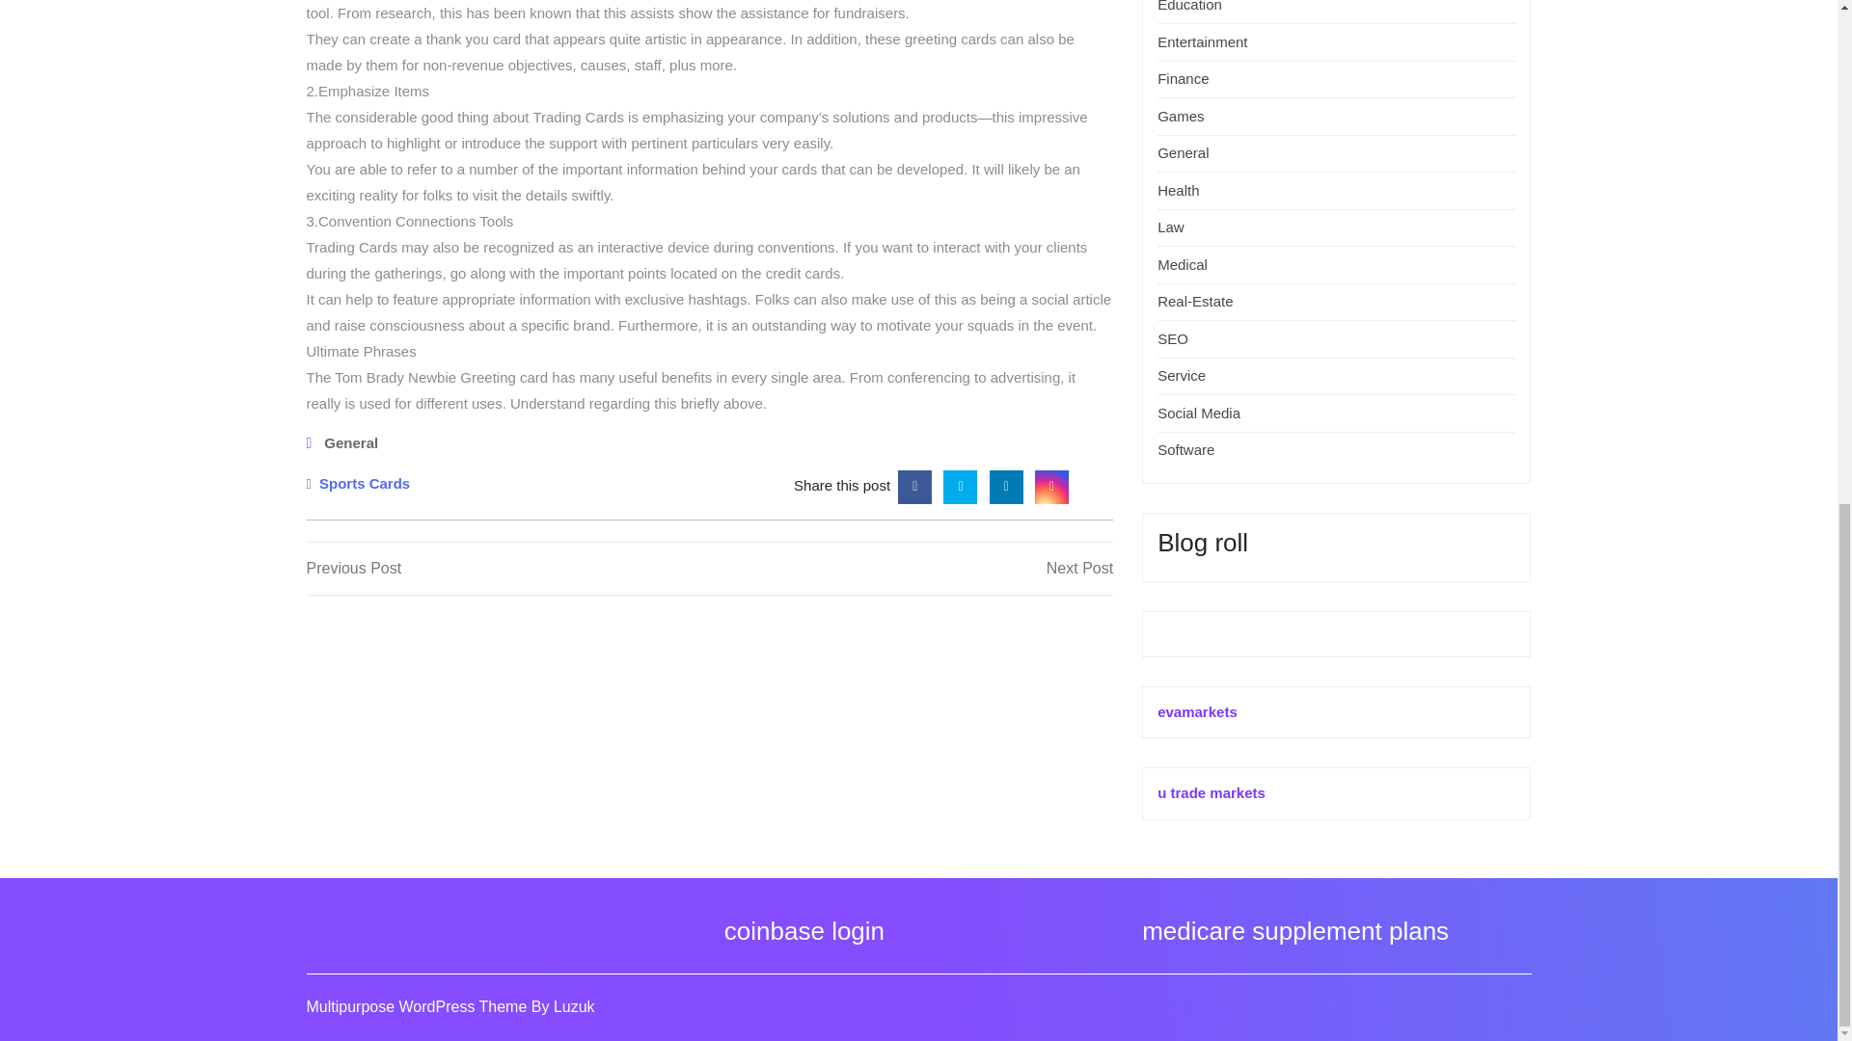  Describe the element at coordinates (1199, 413) in the screenshot. I see `Social Media` at that location.